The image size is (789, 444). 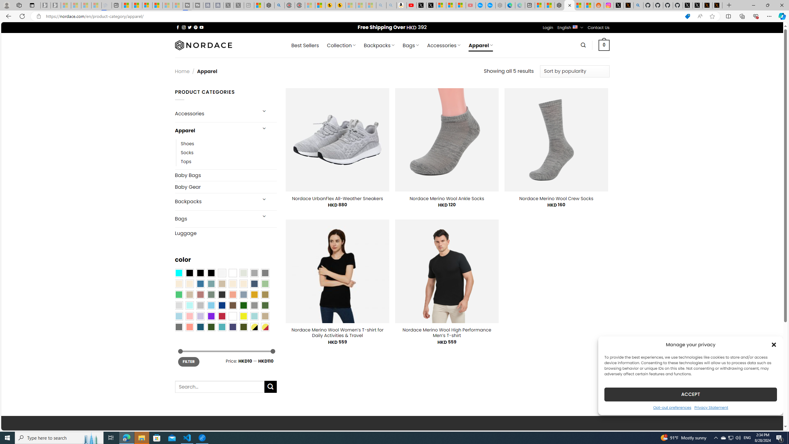 What do you see at coordinates (189, 305) in the screenshot?
I see `Mint` at bounding box center [189, 305].